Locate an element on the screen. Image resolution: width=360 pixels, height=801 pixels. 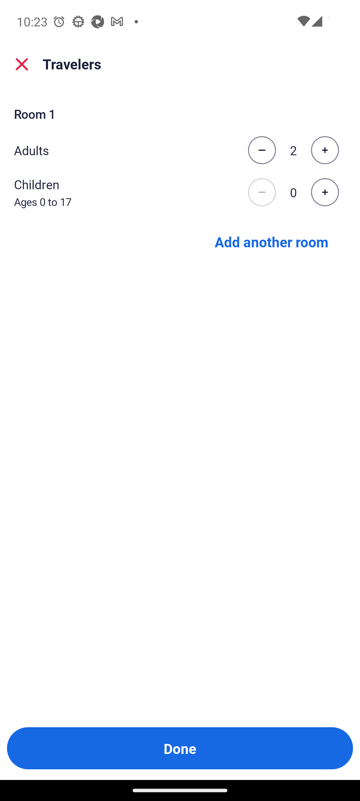
Decrease the number of adults is located at coordinates (262, 150).